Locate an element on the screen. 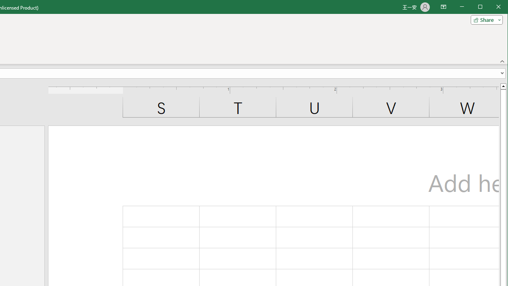  Minimize is located at coordinates (483, 7).